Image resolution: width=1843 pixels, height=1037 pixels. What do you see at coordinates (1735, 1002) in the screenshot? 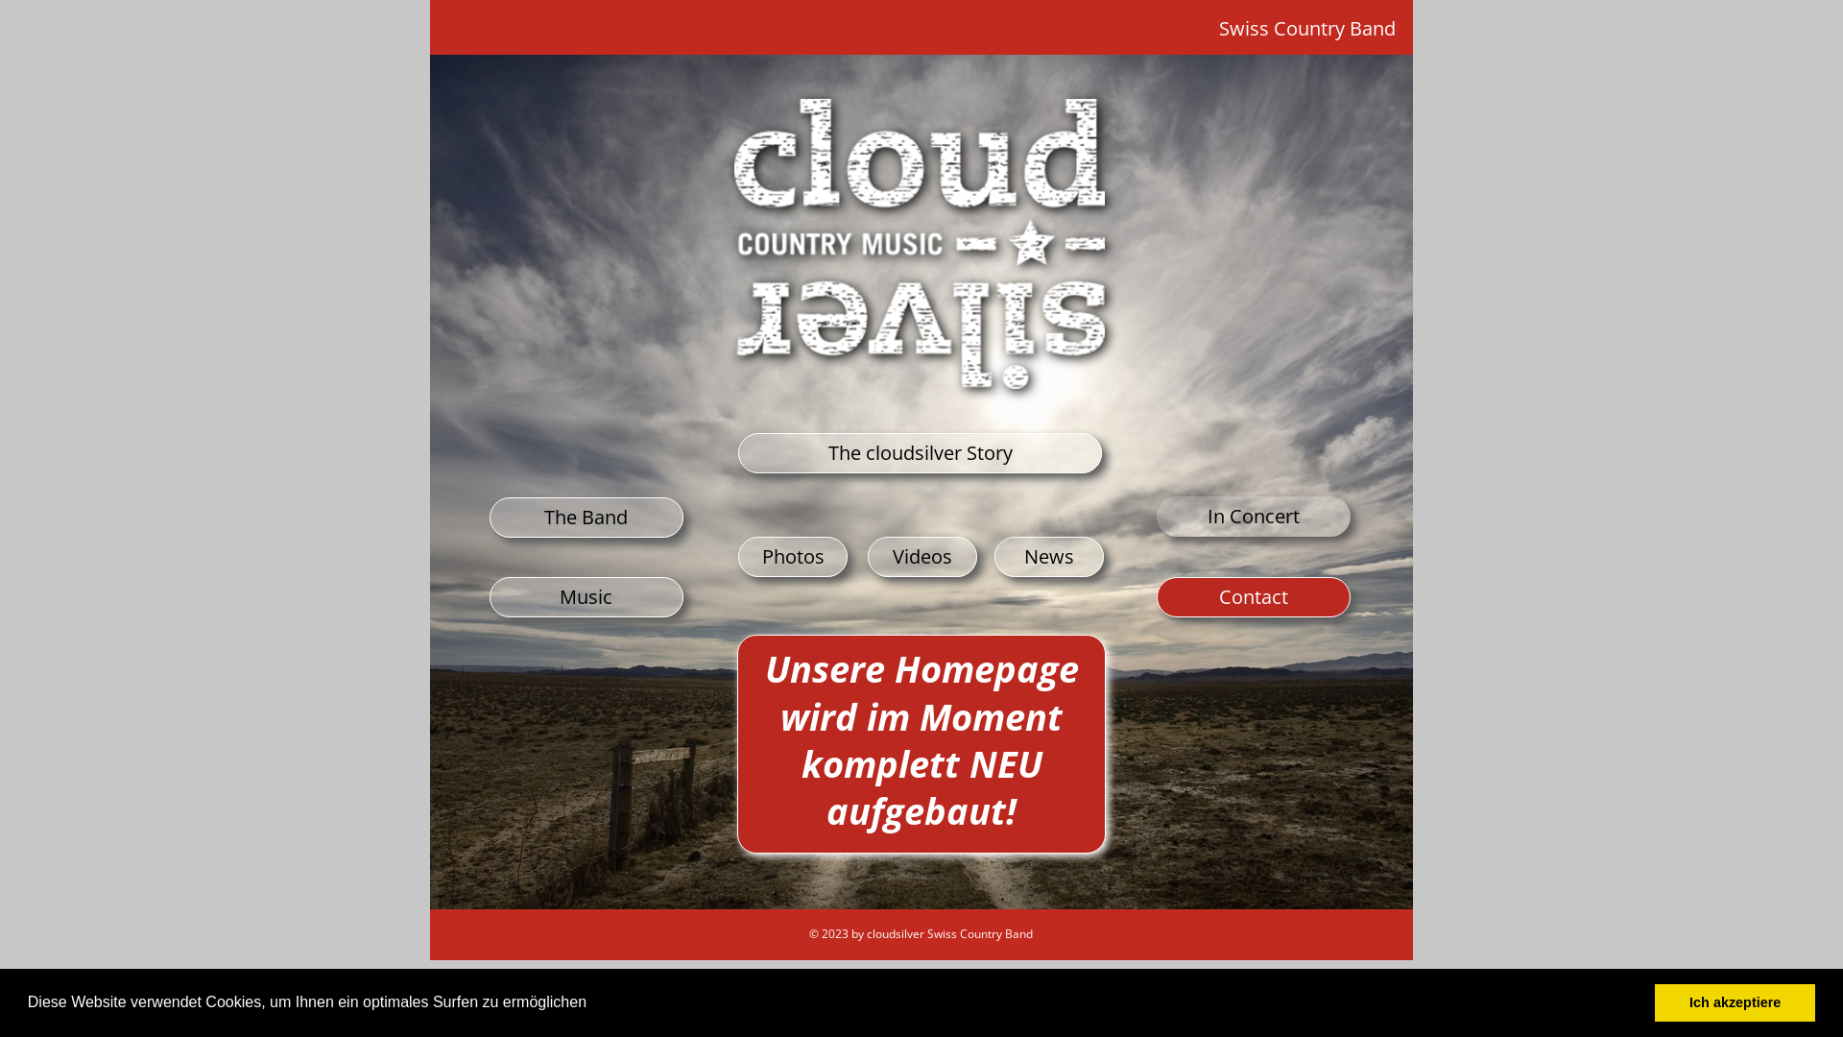
I see `Ich akzeptiere` at bounding box center [1735, 1002].